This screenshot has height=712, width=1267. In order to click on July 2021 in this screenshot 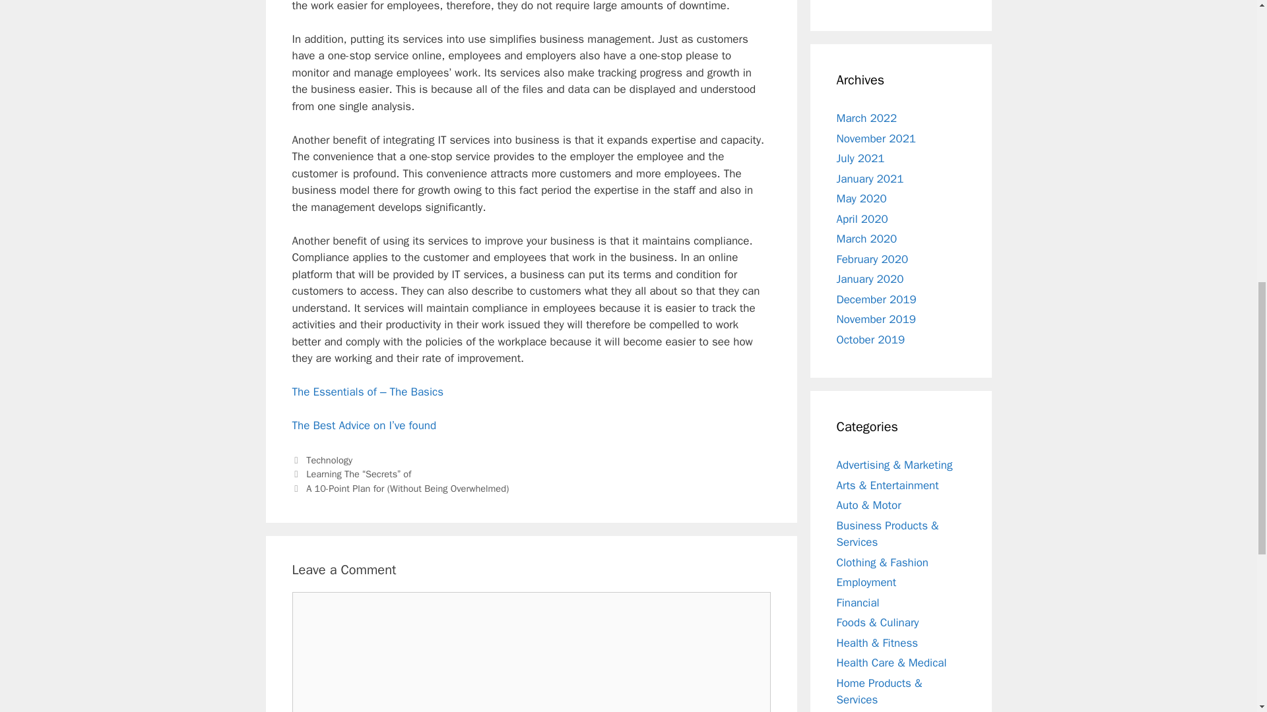, I will do `click(861, 158)`.